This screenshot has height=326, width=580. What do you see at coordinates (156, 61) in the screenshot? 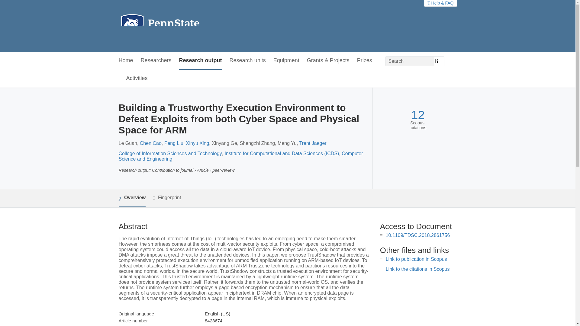
I see `Researchers` at bounding box center [156, 61].